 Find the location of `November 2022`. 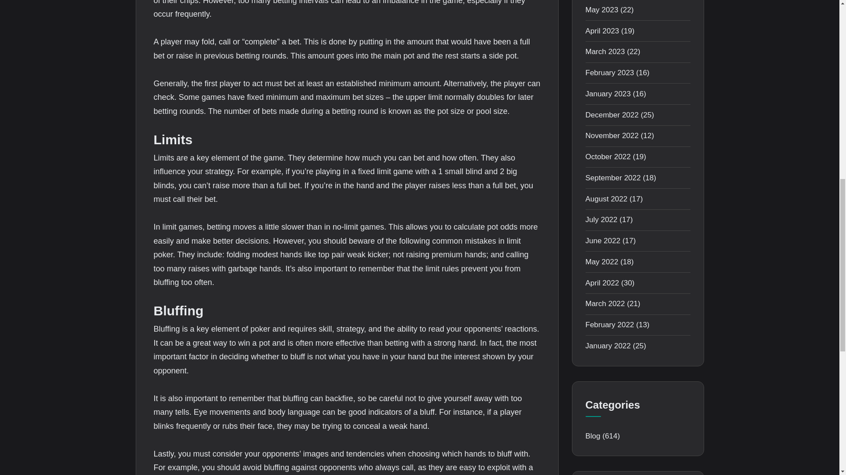

November 2022 is located at coordinates (612, 135).